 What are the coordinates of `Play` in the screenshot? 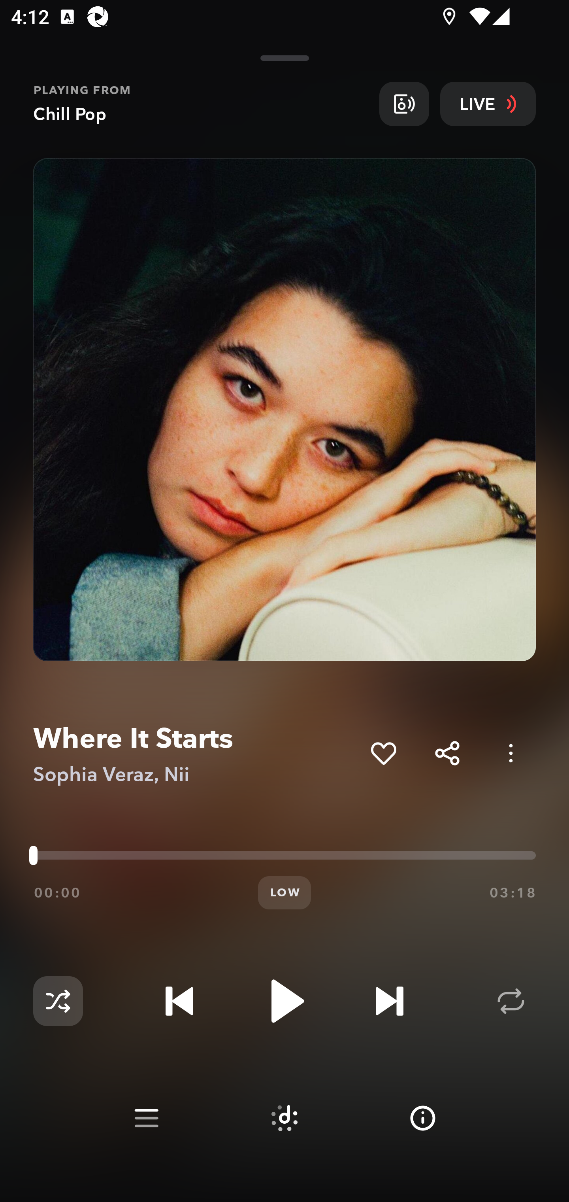 It's located at (284, 1001).